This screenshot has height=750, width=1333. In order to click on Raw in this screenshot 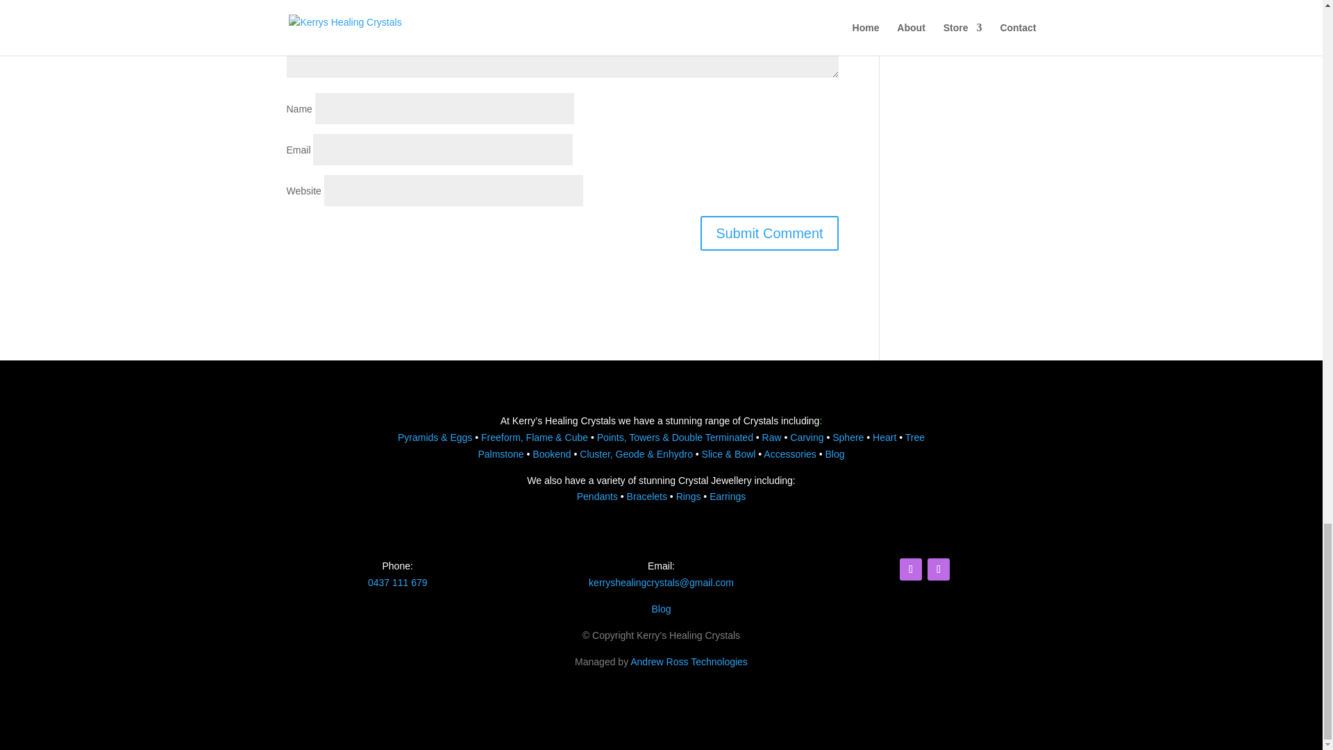, I will do `click(772, 437)`.